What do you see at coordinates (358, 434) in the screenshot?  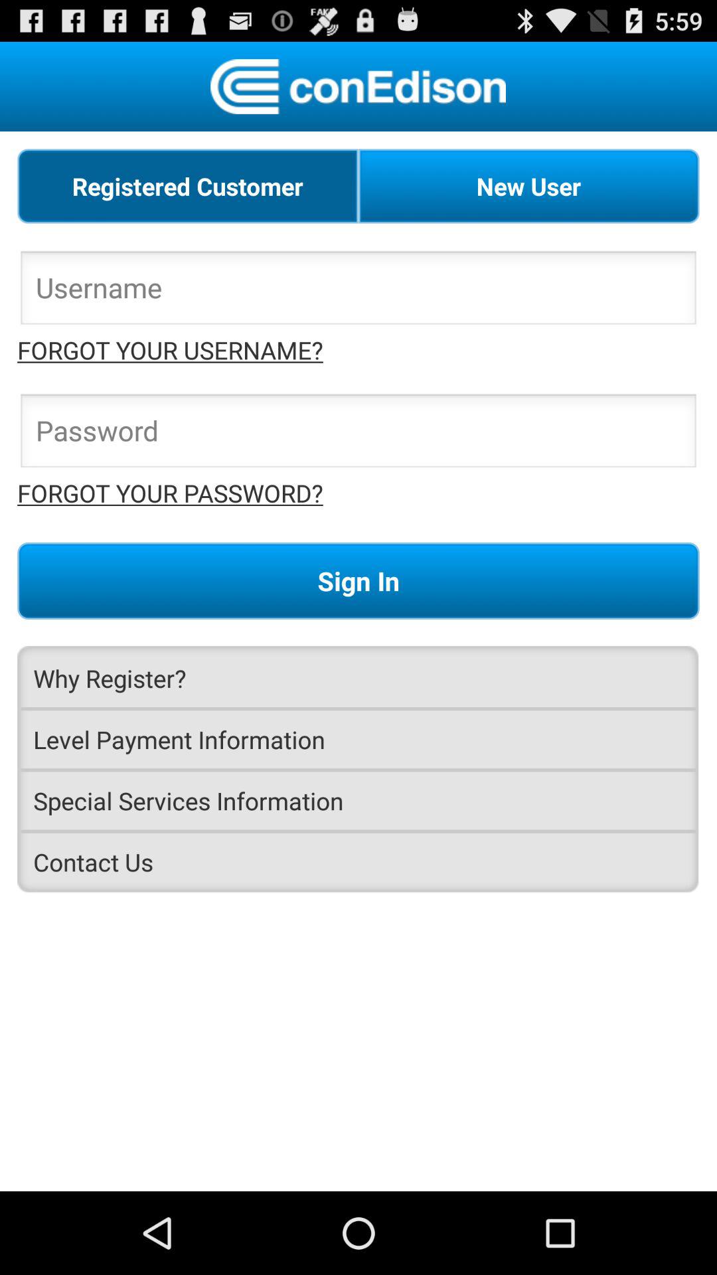 I see `input password` at bounding box center [358, 434].